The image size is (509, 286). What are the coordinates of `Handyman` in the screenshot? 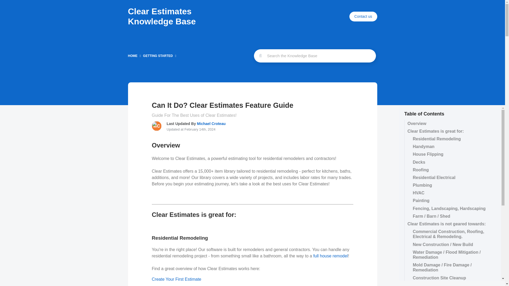 It's located at (449, 146).